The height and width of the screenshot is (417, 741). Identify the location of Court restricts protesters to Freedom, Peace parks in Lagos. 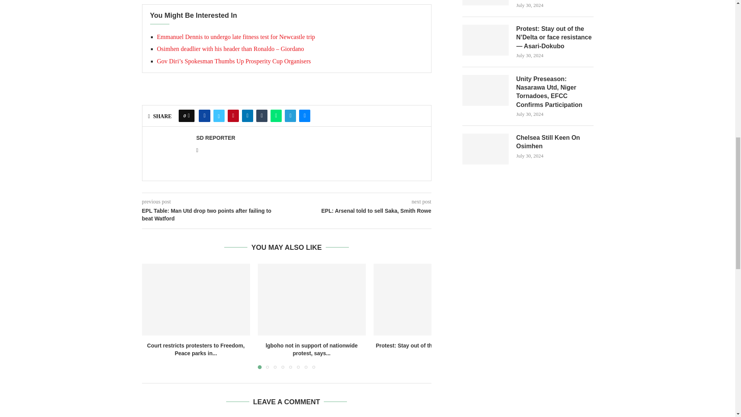
(196, 300).